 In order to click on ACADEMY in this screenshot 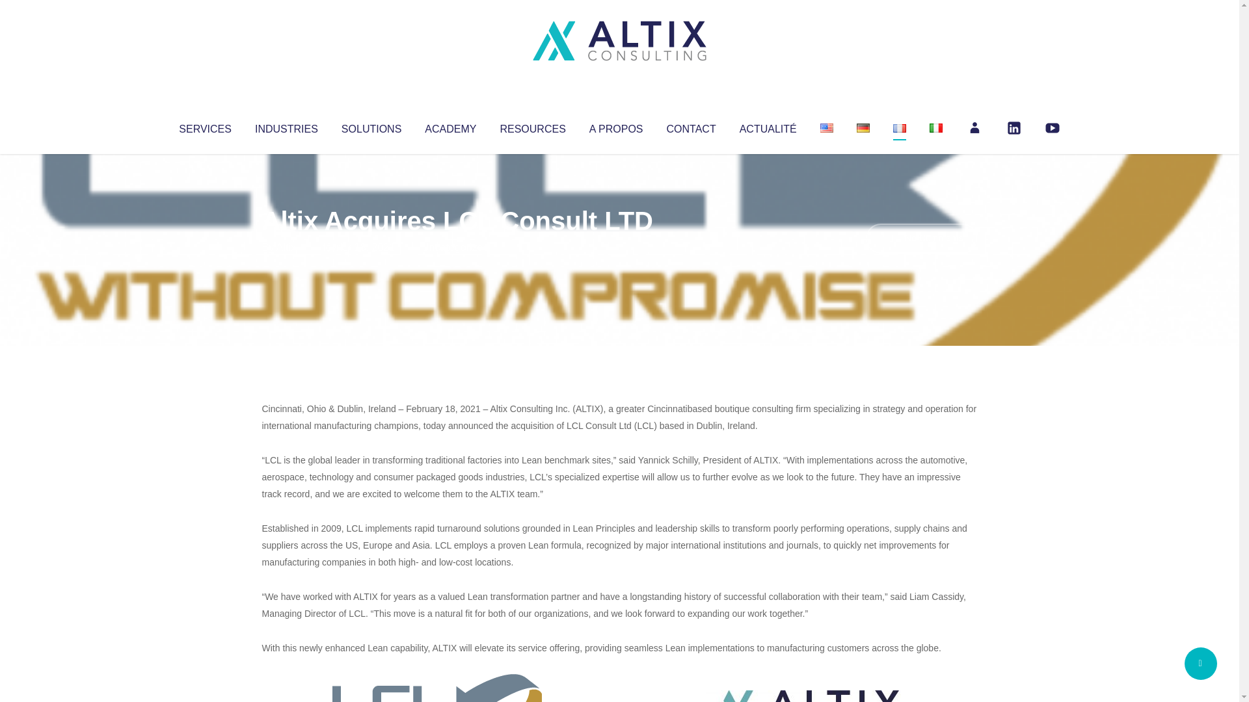, I will do `click(450, 126)`.